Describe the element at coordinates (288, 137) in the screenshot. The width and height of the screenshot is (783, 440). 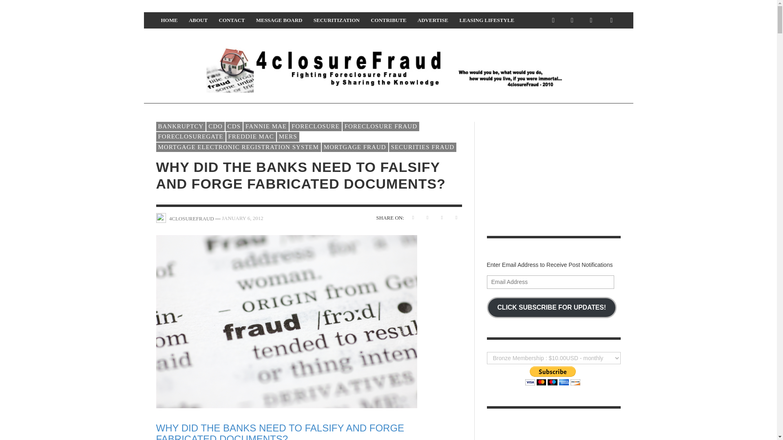
I see `MERS` at that location.